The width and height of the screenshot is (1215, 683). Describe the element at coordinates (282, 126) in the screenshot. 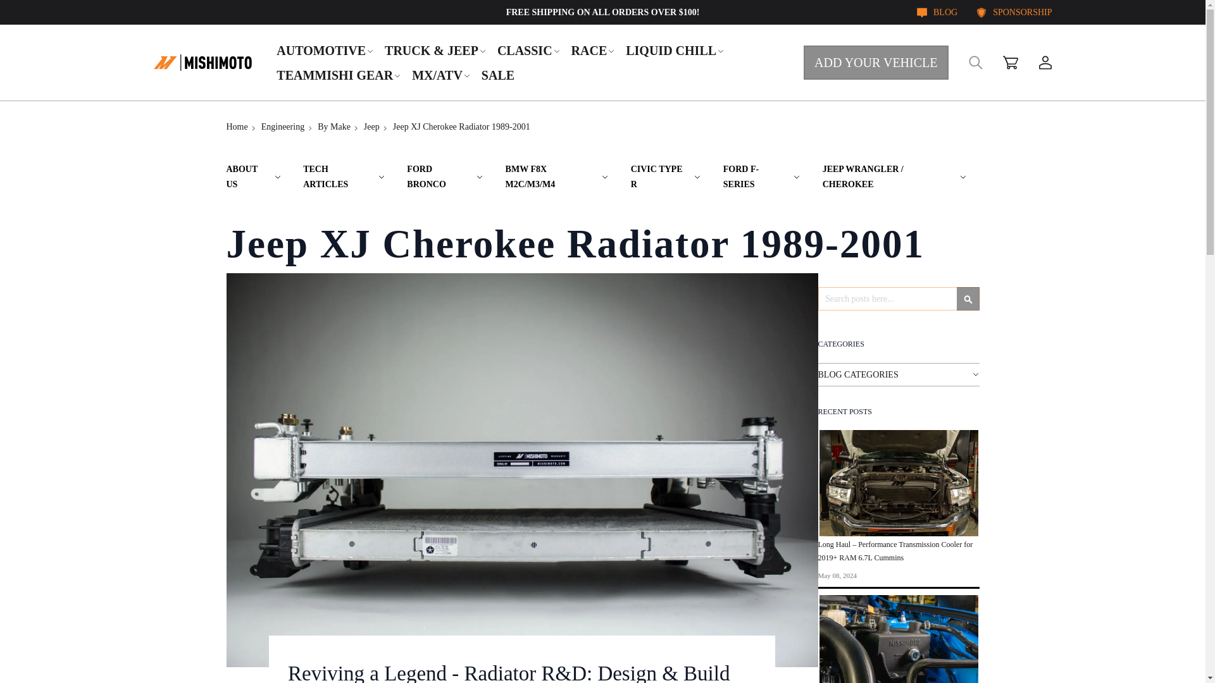

I see `Engineering` at that location.